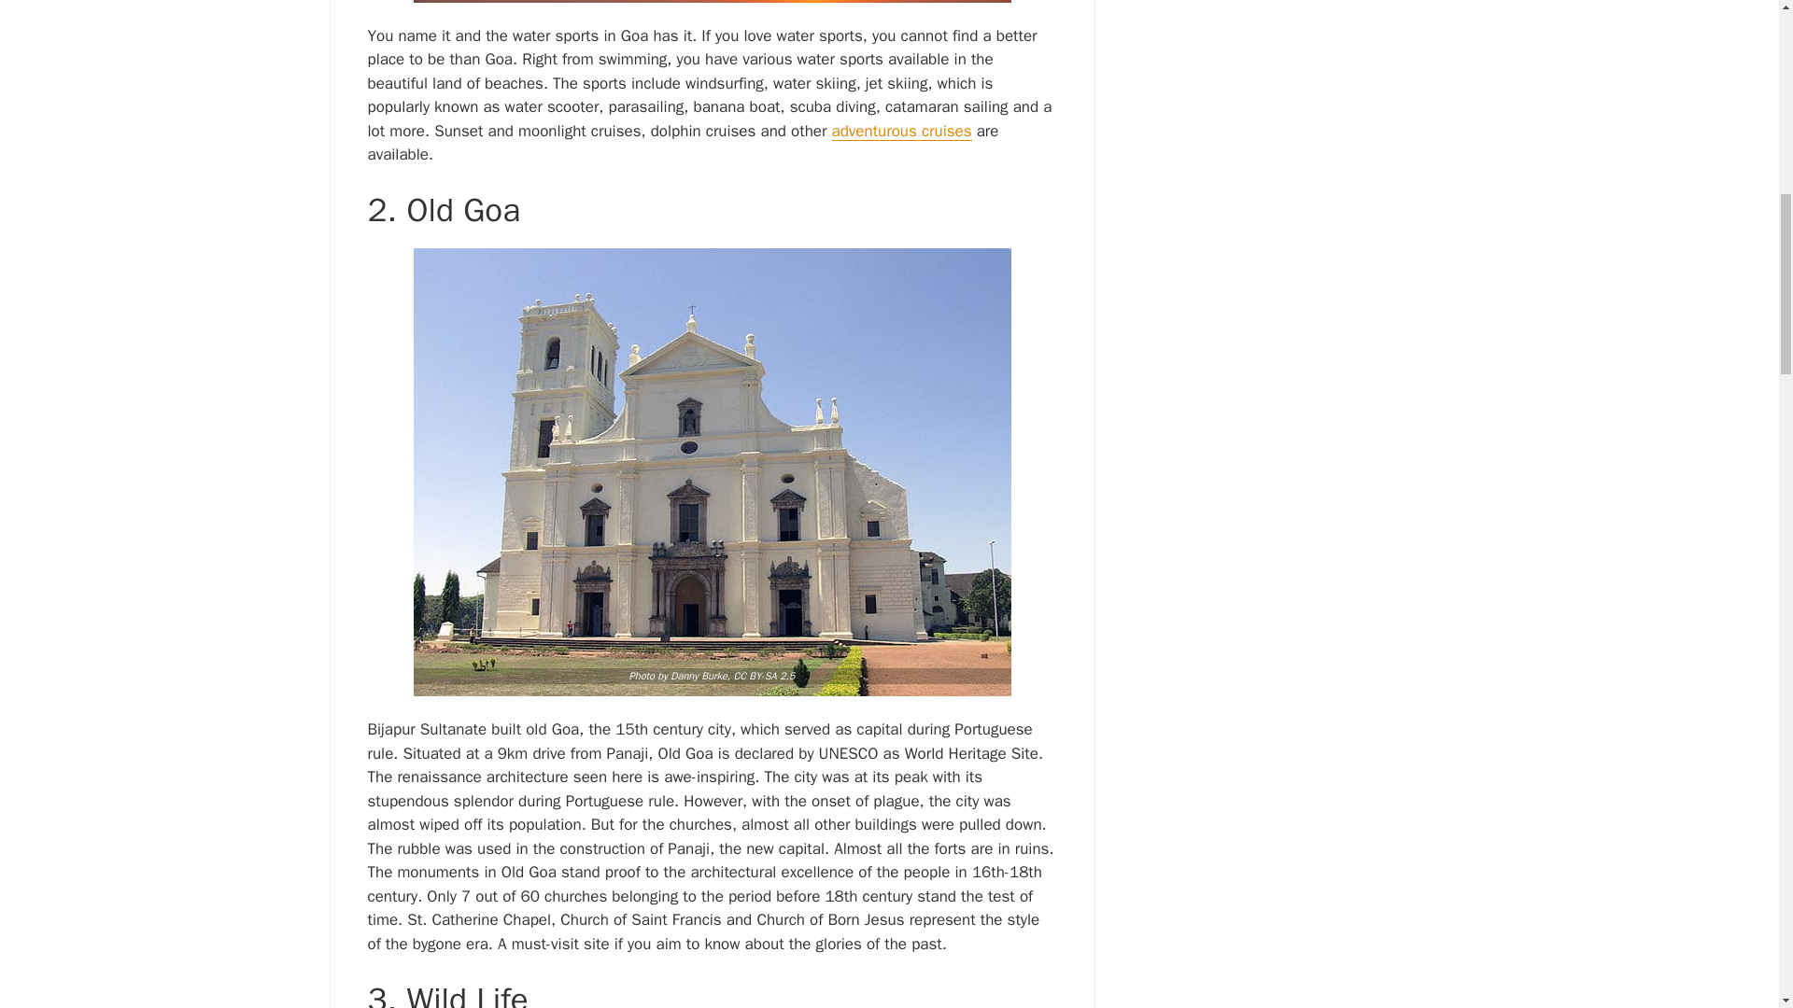  What do you see at coordinates (1732, 886) in the screenshot?
I see `Scroll back to top` at bounding box center [1732, 886].